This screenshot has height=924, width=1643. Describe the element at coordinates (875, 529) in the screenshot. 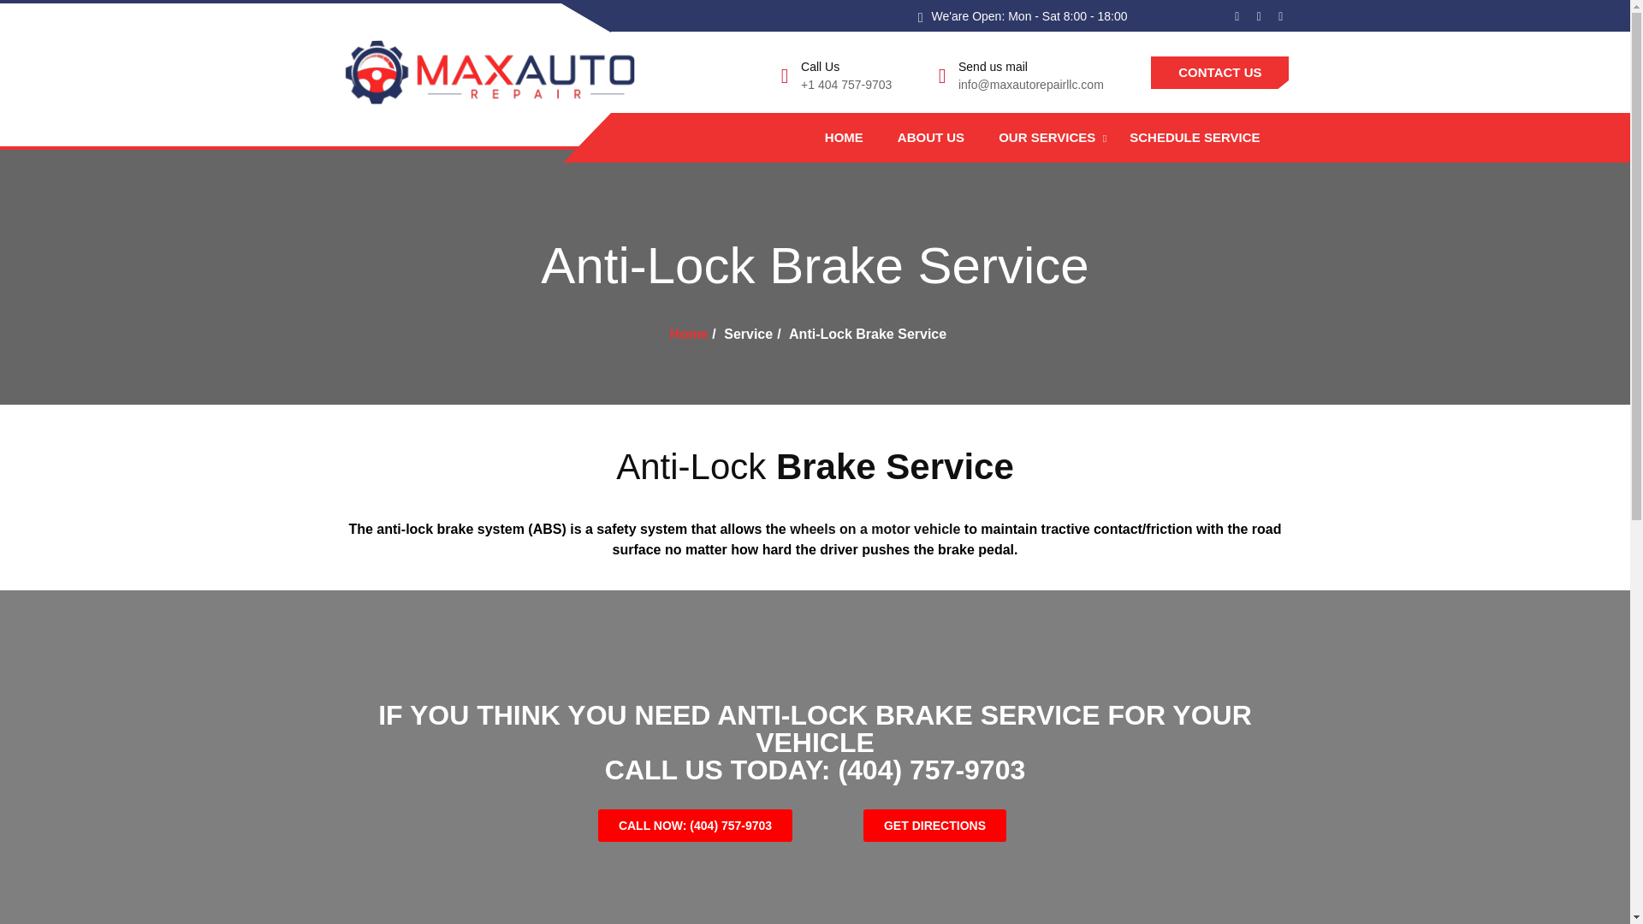

I see `wheels on a motor vehicle` at that location.